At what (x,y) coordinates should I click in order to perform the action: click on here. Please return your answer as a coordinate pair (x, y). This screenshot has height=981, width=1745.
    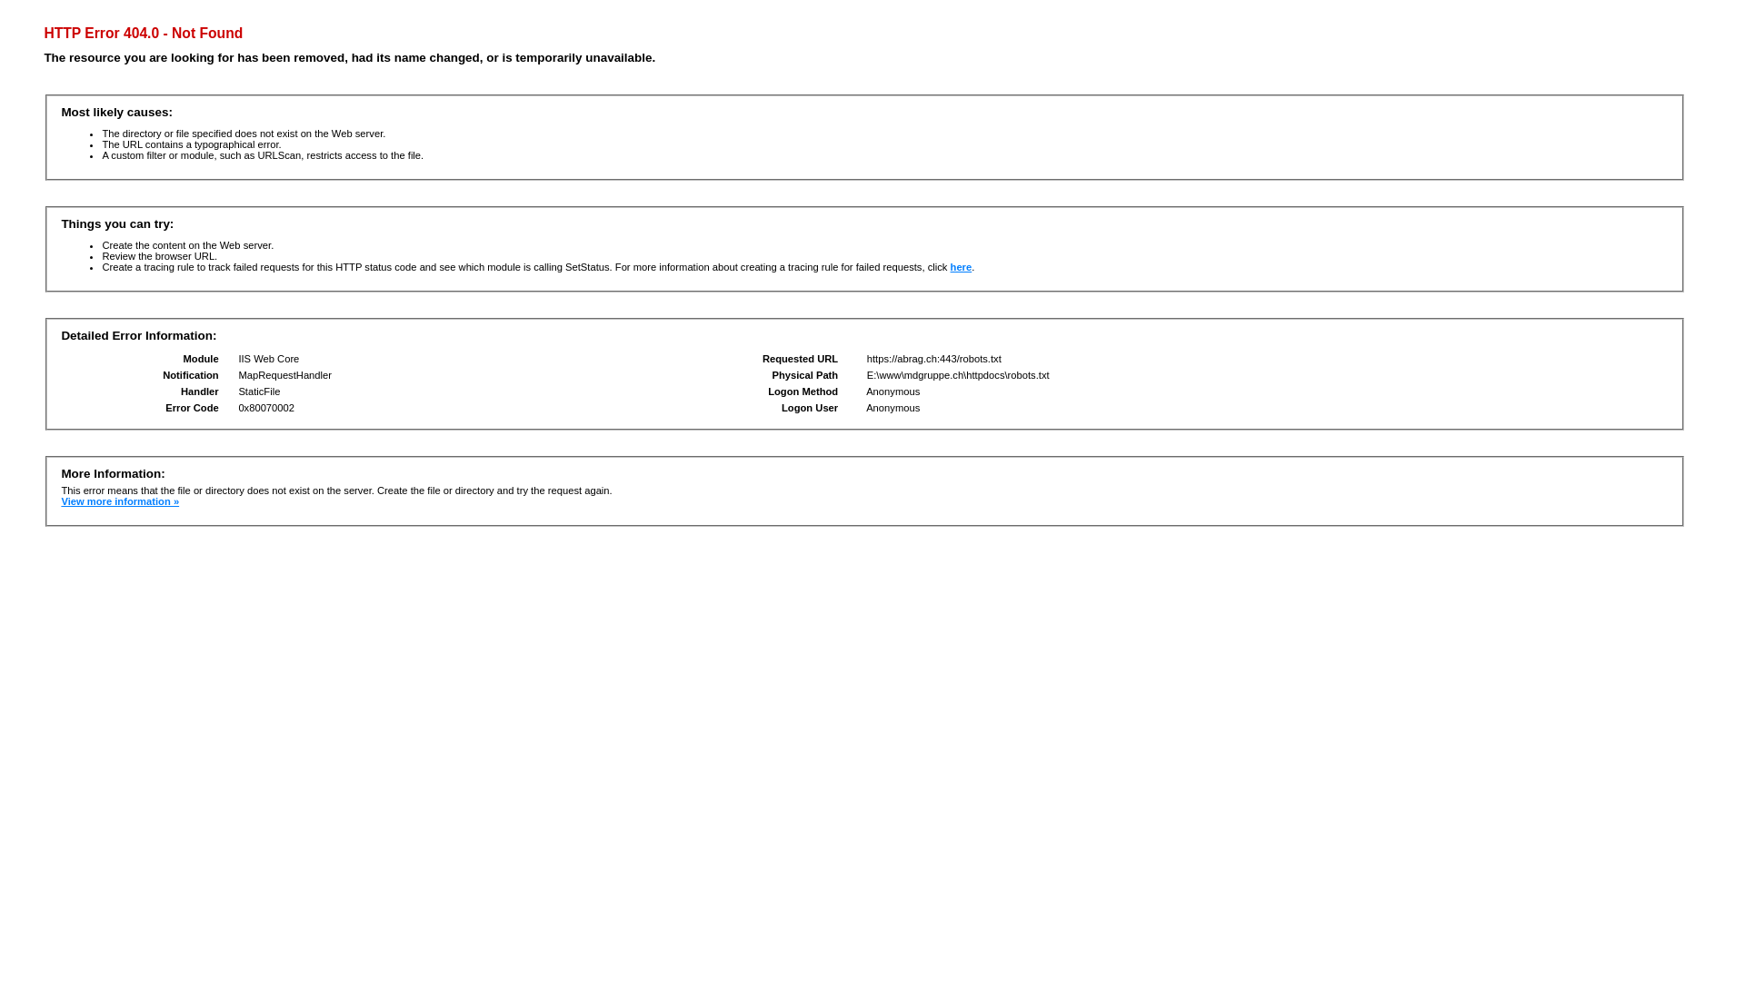
    Looking at the image, I should click on (962, 267).